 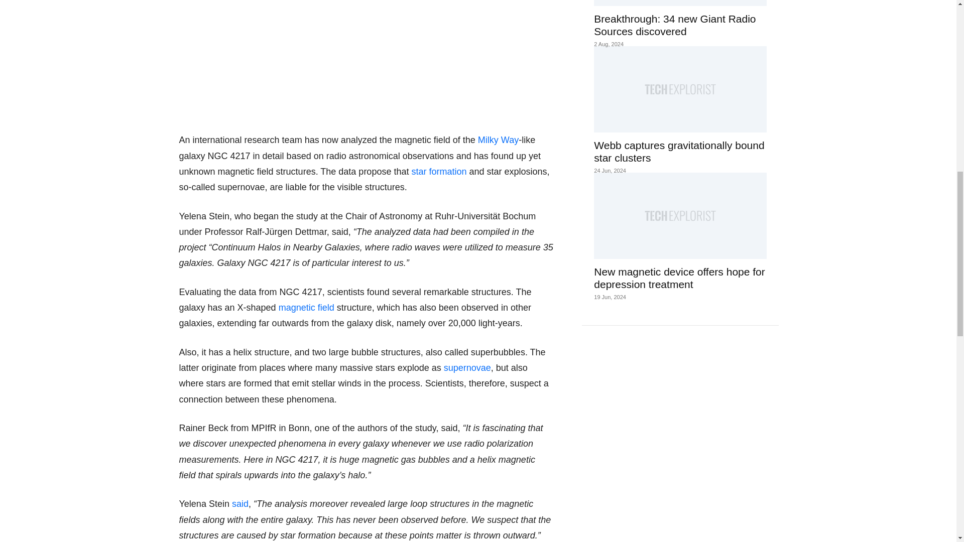 I want to click on star formation, so click(x=439, y=172).